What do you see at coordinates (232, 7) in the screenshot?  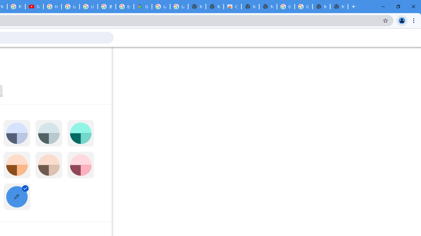 I see `Chrome Web Store` at bounding box center [232, 7].